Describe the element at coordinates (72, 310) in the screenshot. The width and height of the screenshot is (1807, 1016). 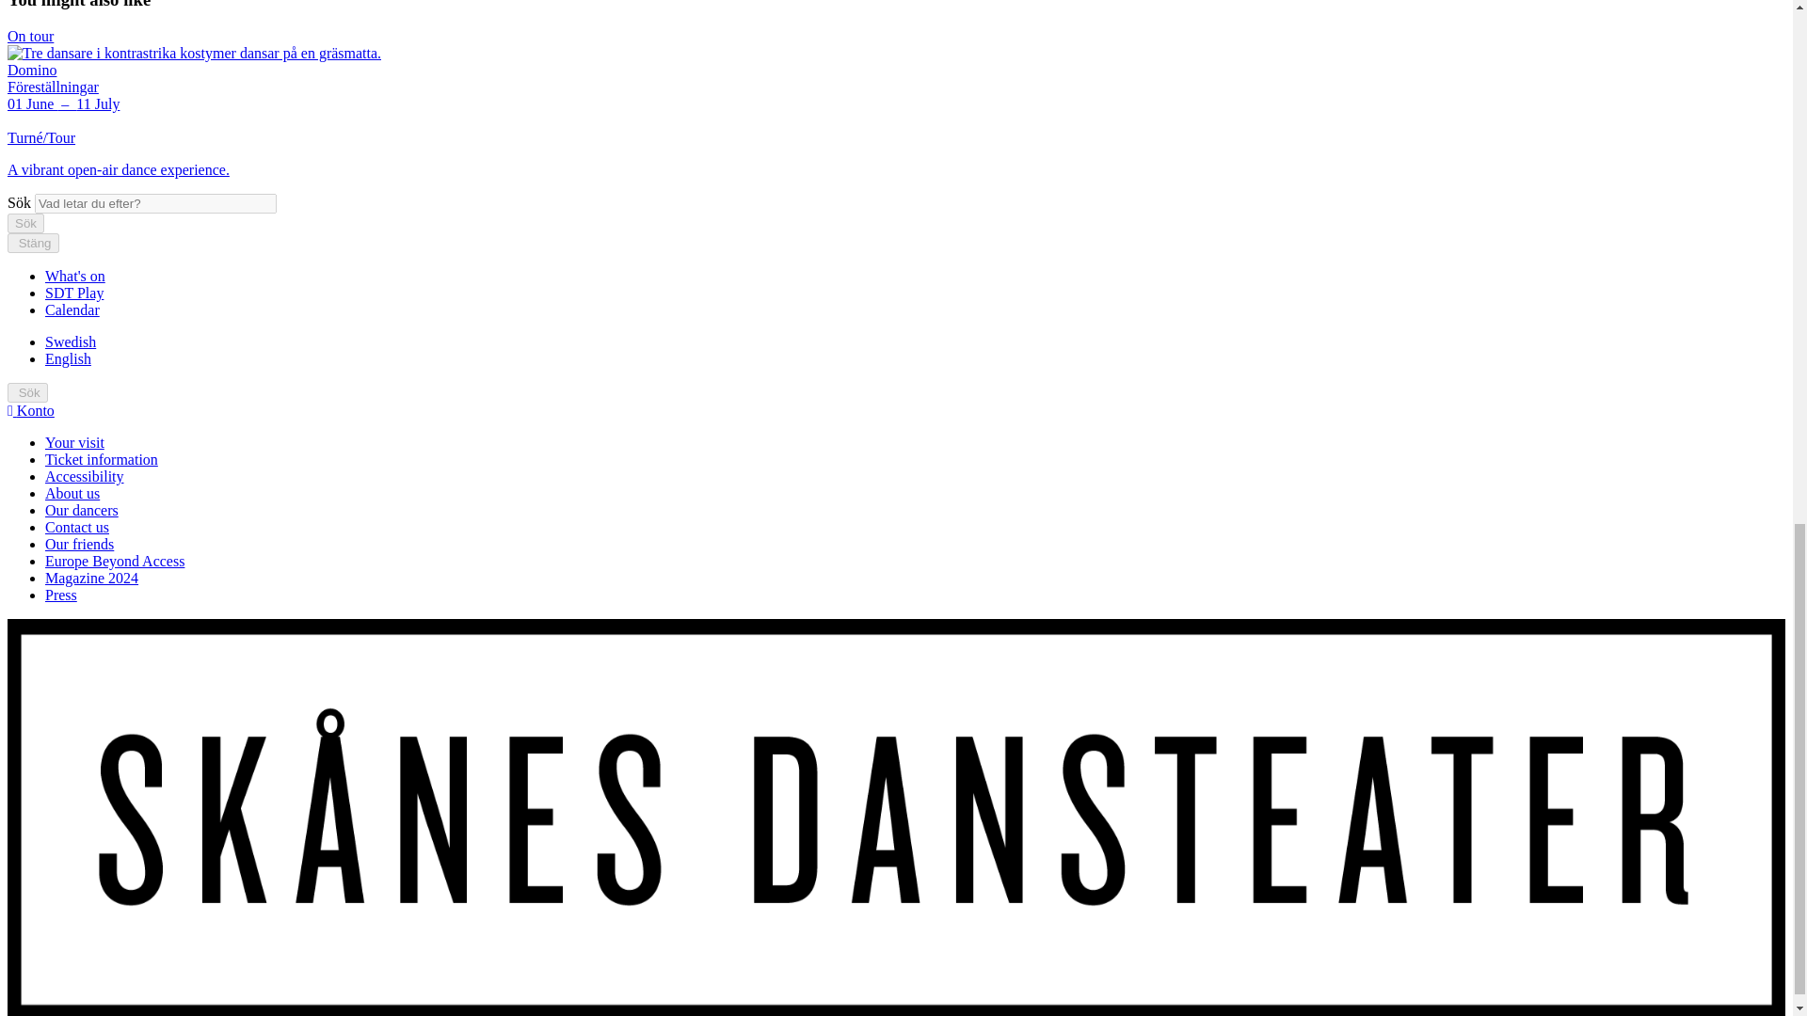
I see `Link to calendar.` at that location.